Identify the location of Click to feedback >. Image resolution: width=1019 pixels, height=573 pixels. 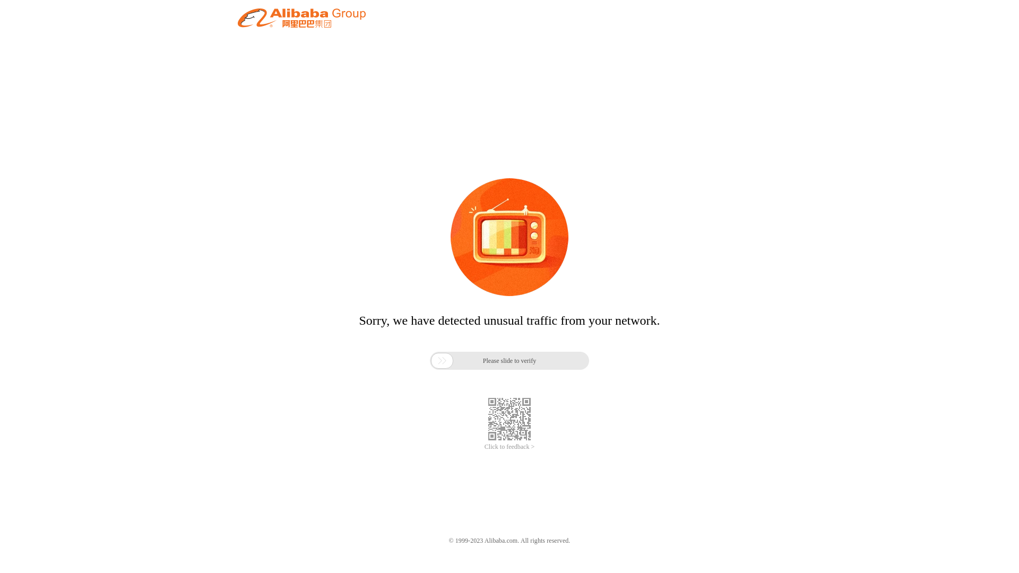
(509, 447).